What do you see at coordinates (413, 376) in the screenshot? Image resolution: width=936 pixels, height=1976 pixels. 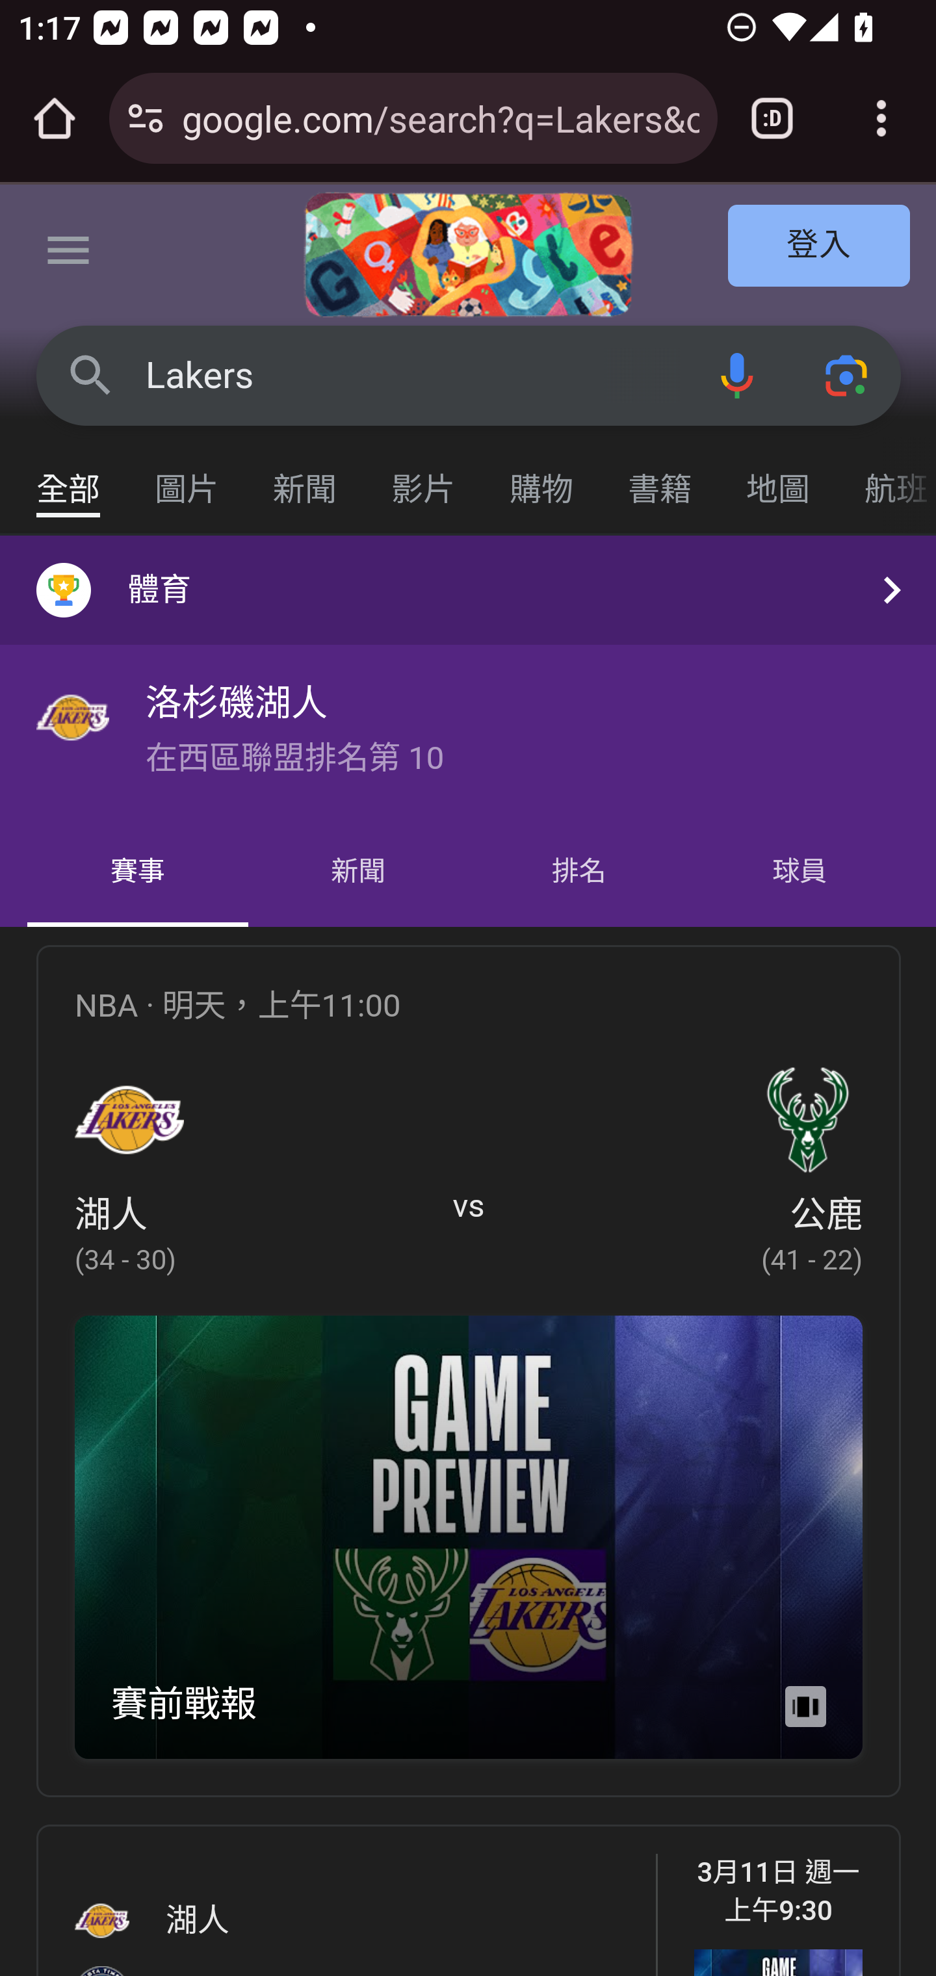 I see `Lakers` at bounding box center [413, 376].